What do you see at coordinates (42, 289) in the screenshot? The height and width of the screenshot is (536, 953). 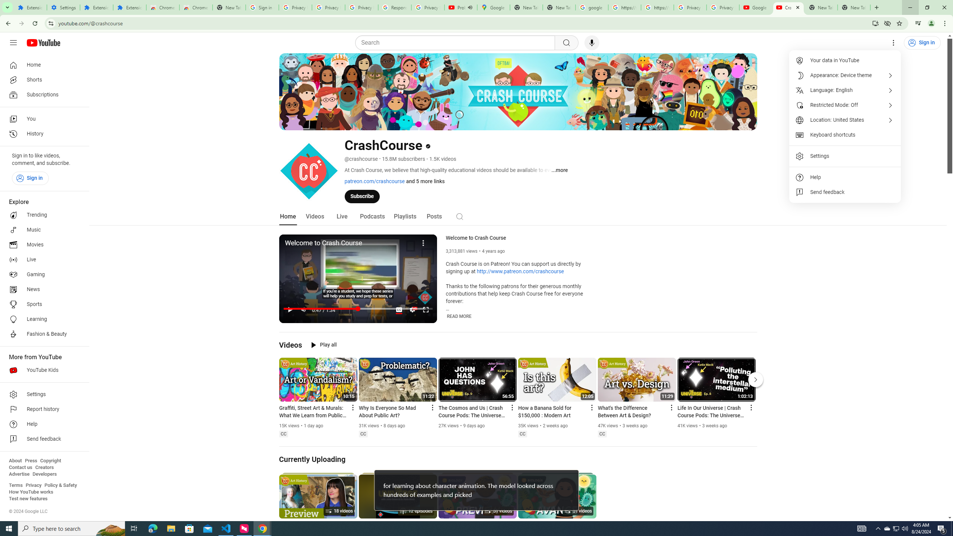 I see `News` at bounding box center [42, 289].